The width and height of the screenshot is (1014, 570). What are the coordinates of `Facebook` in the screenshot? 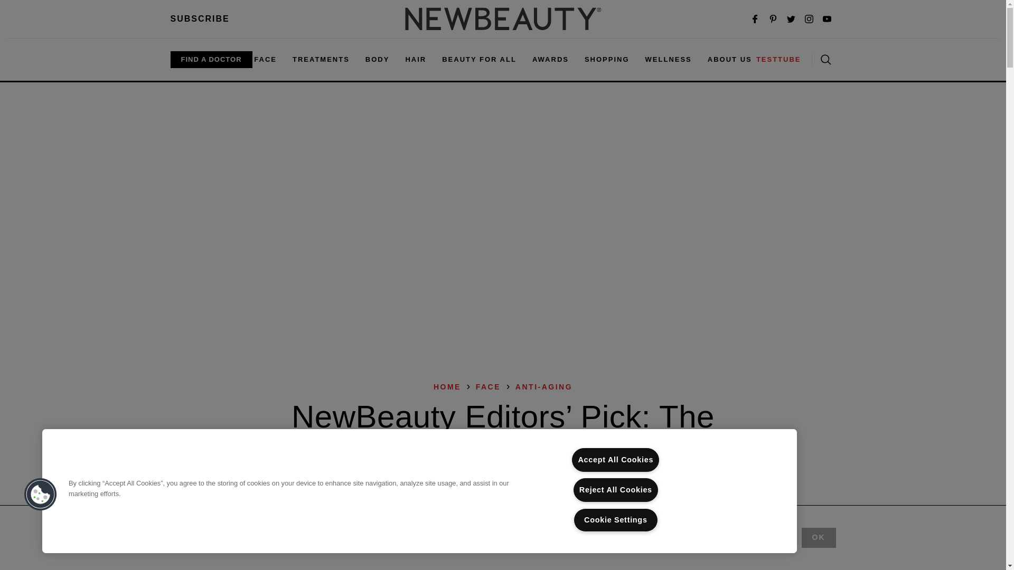 It's located at (755, 19).